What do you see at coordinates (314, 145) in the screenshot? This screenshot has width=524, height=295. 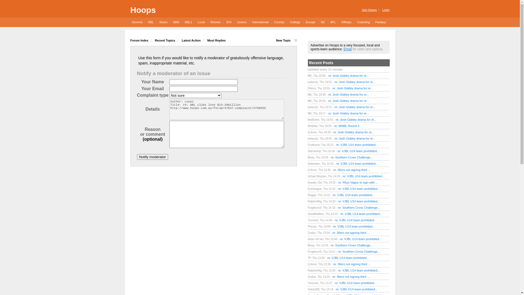 I see `Footloose` at bounding box center [314, 145].